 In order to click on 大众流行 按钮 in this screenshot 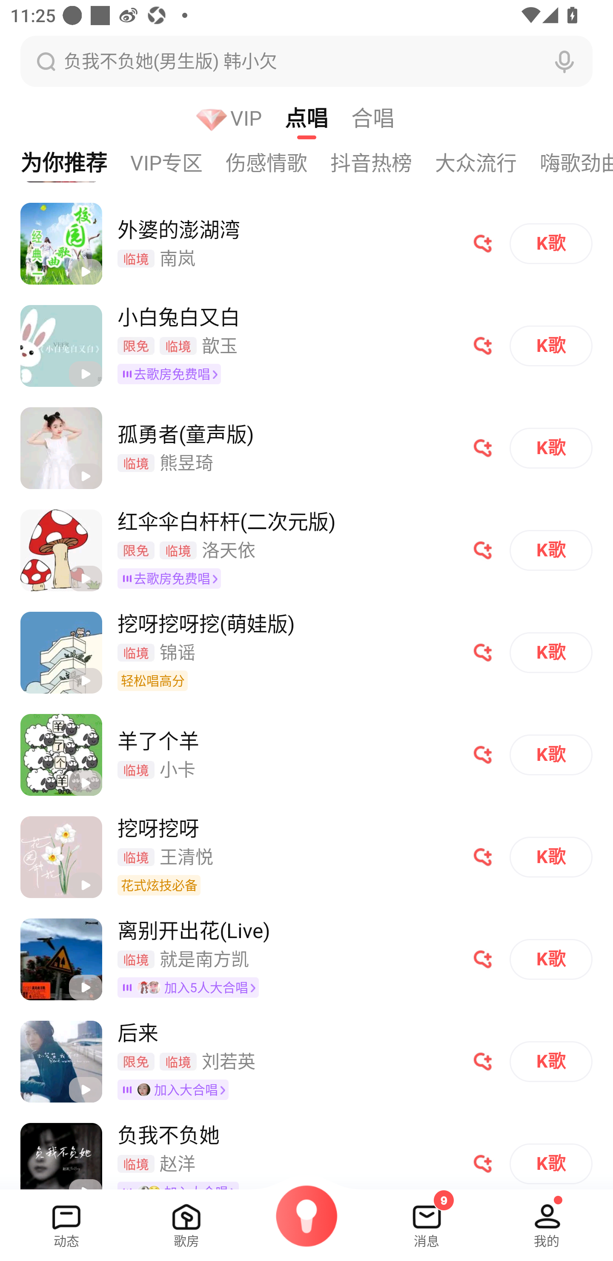, I will do `click(487, 163)`.